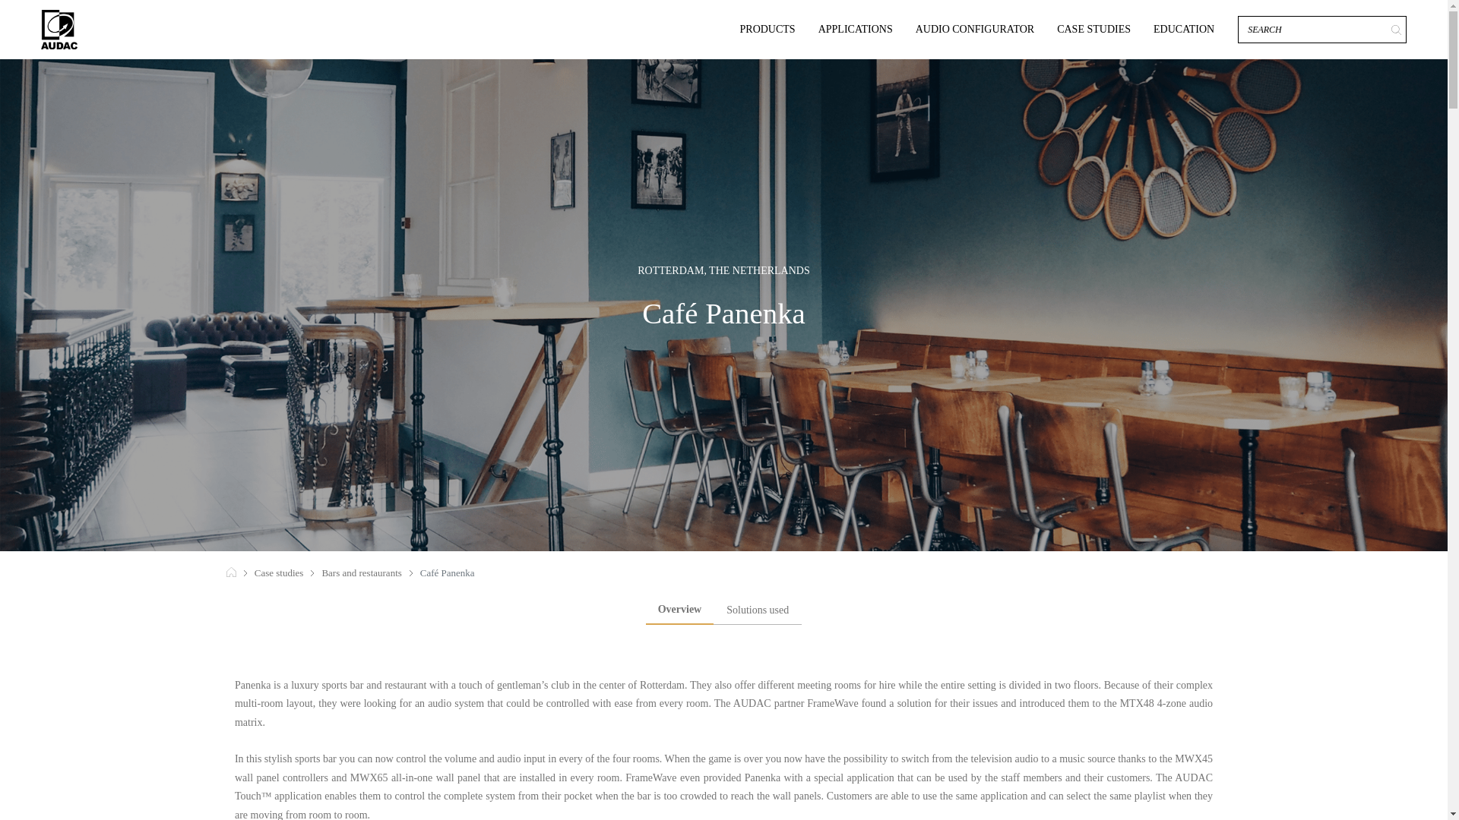 Image resolution: width=1459 pixels, height=820 pixels. I want to click on Education platform, so click(1183, 29).